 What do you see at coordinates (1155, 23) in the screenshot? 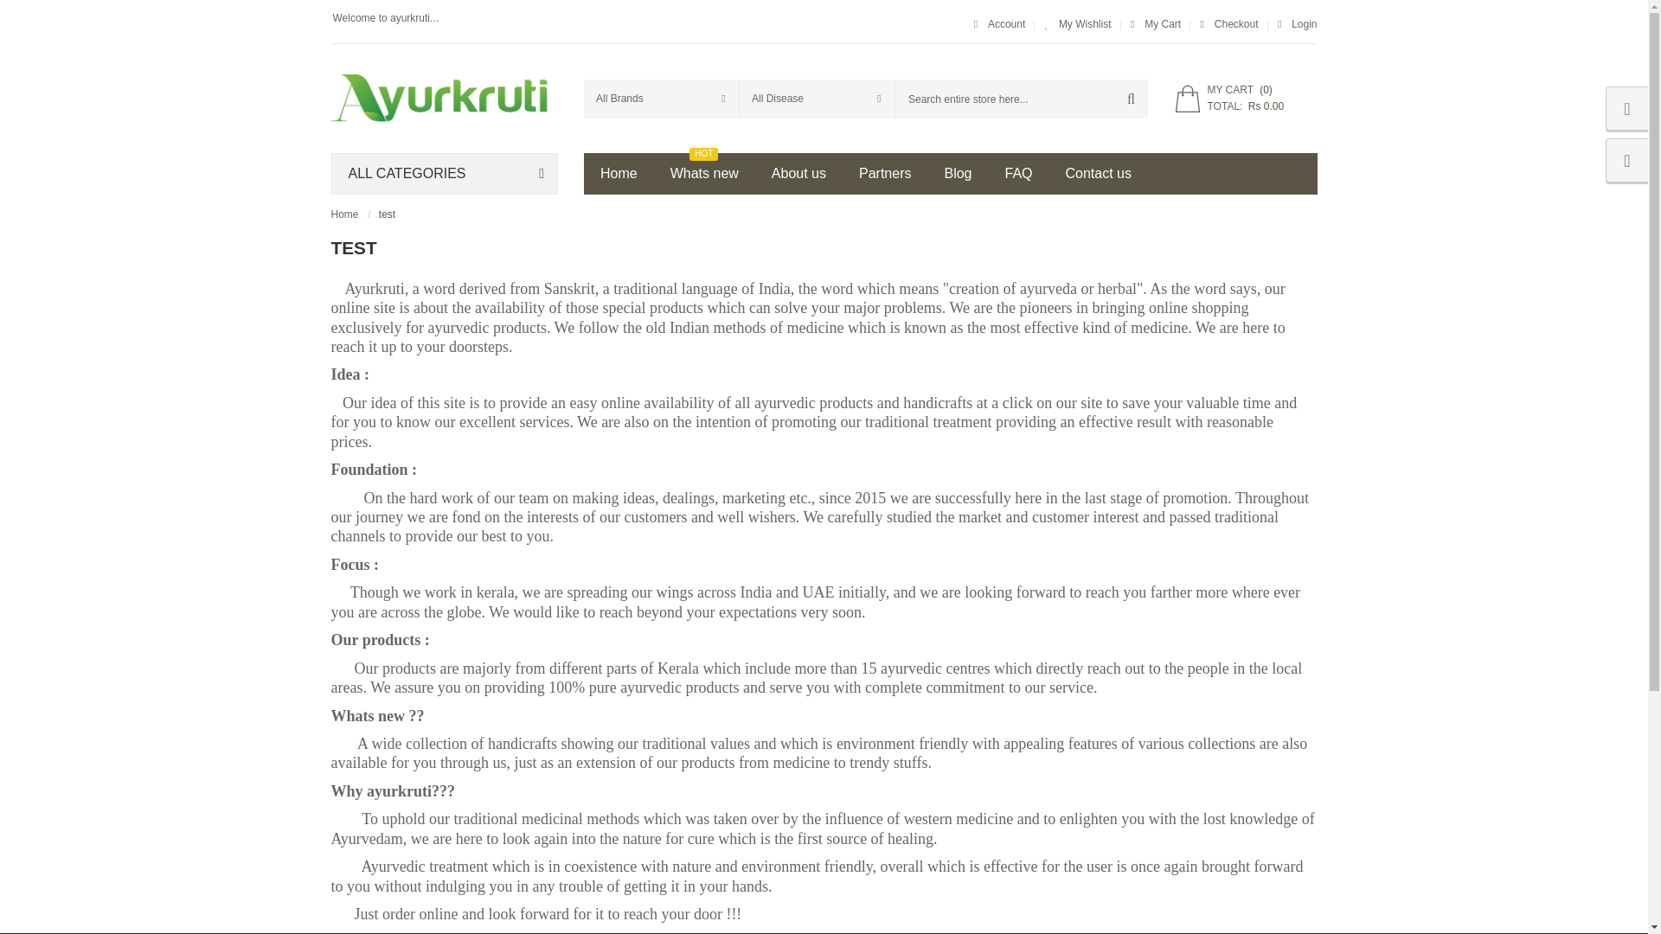
I see `My Cart` at bounding box center [1155, 23].